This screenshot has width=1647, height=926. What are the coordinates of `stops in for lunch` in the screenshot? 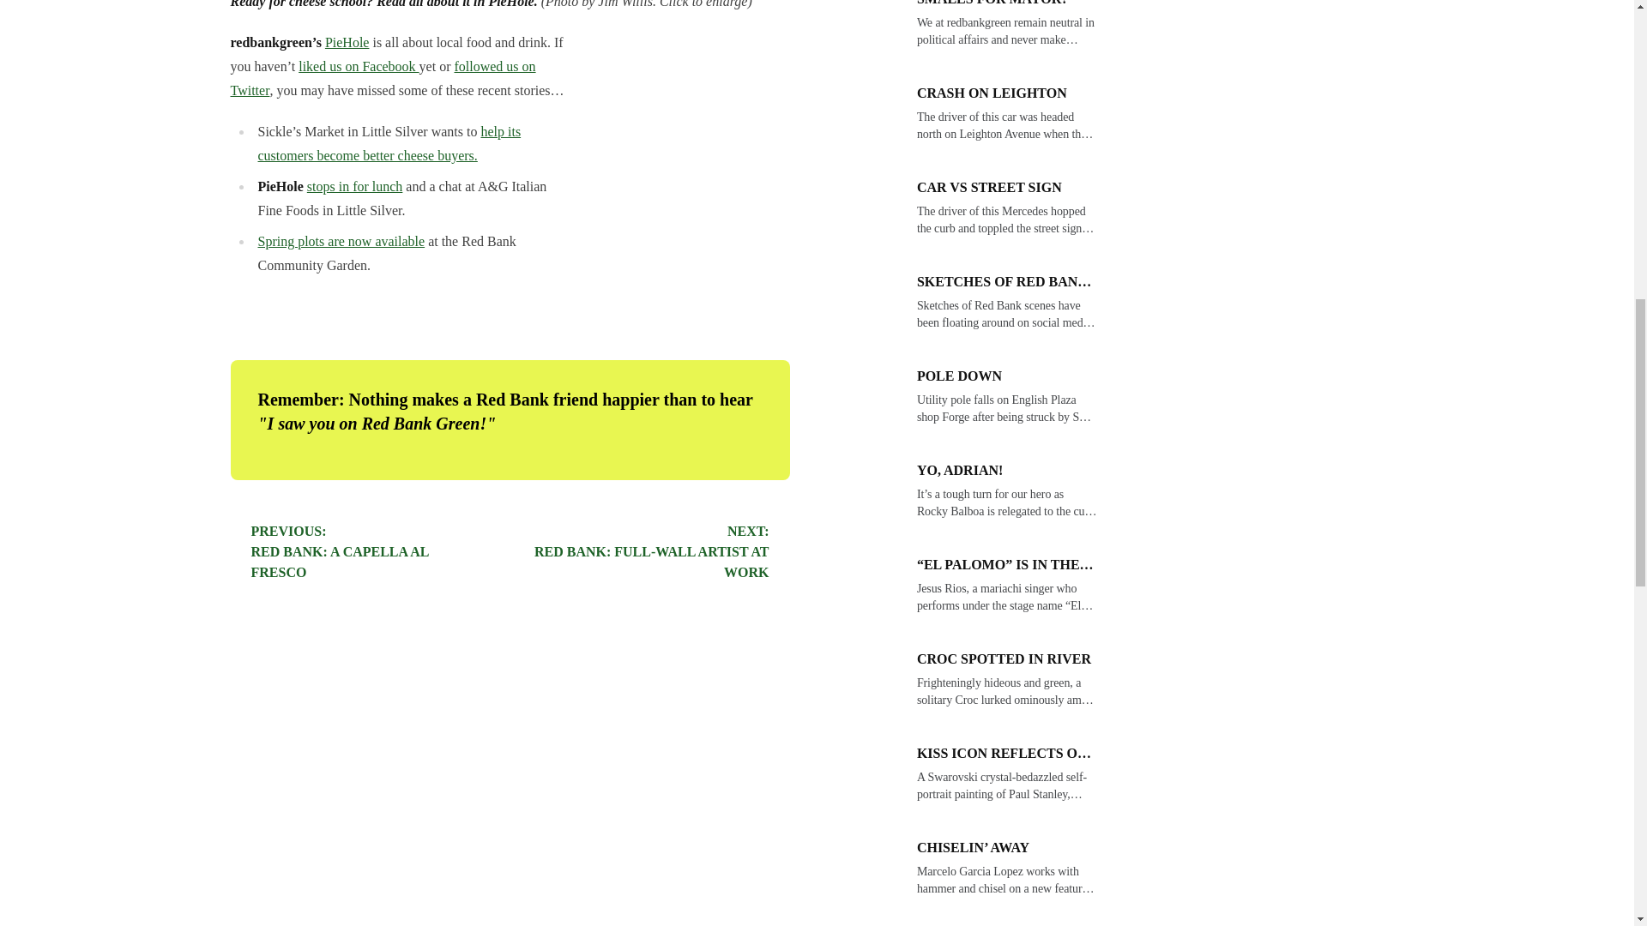 It's located at (358, 67).